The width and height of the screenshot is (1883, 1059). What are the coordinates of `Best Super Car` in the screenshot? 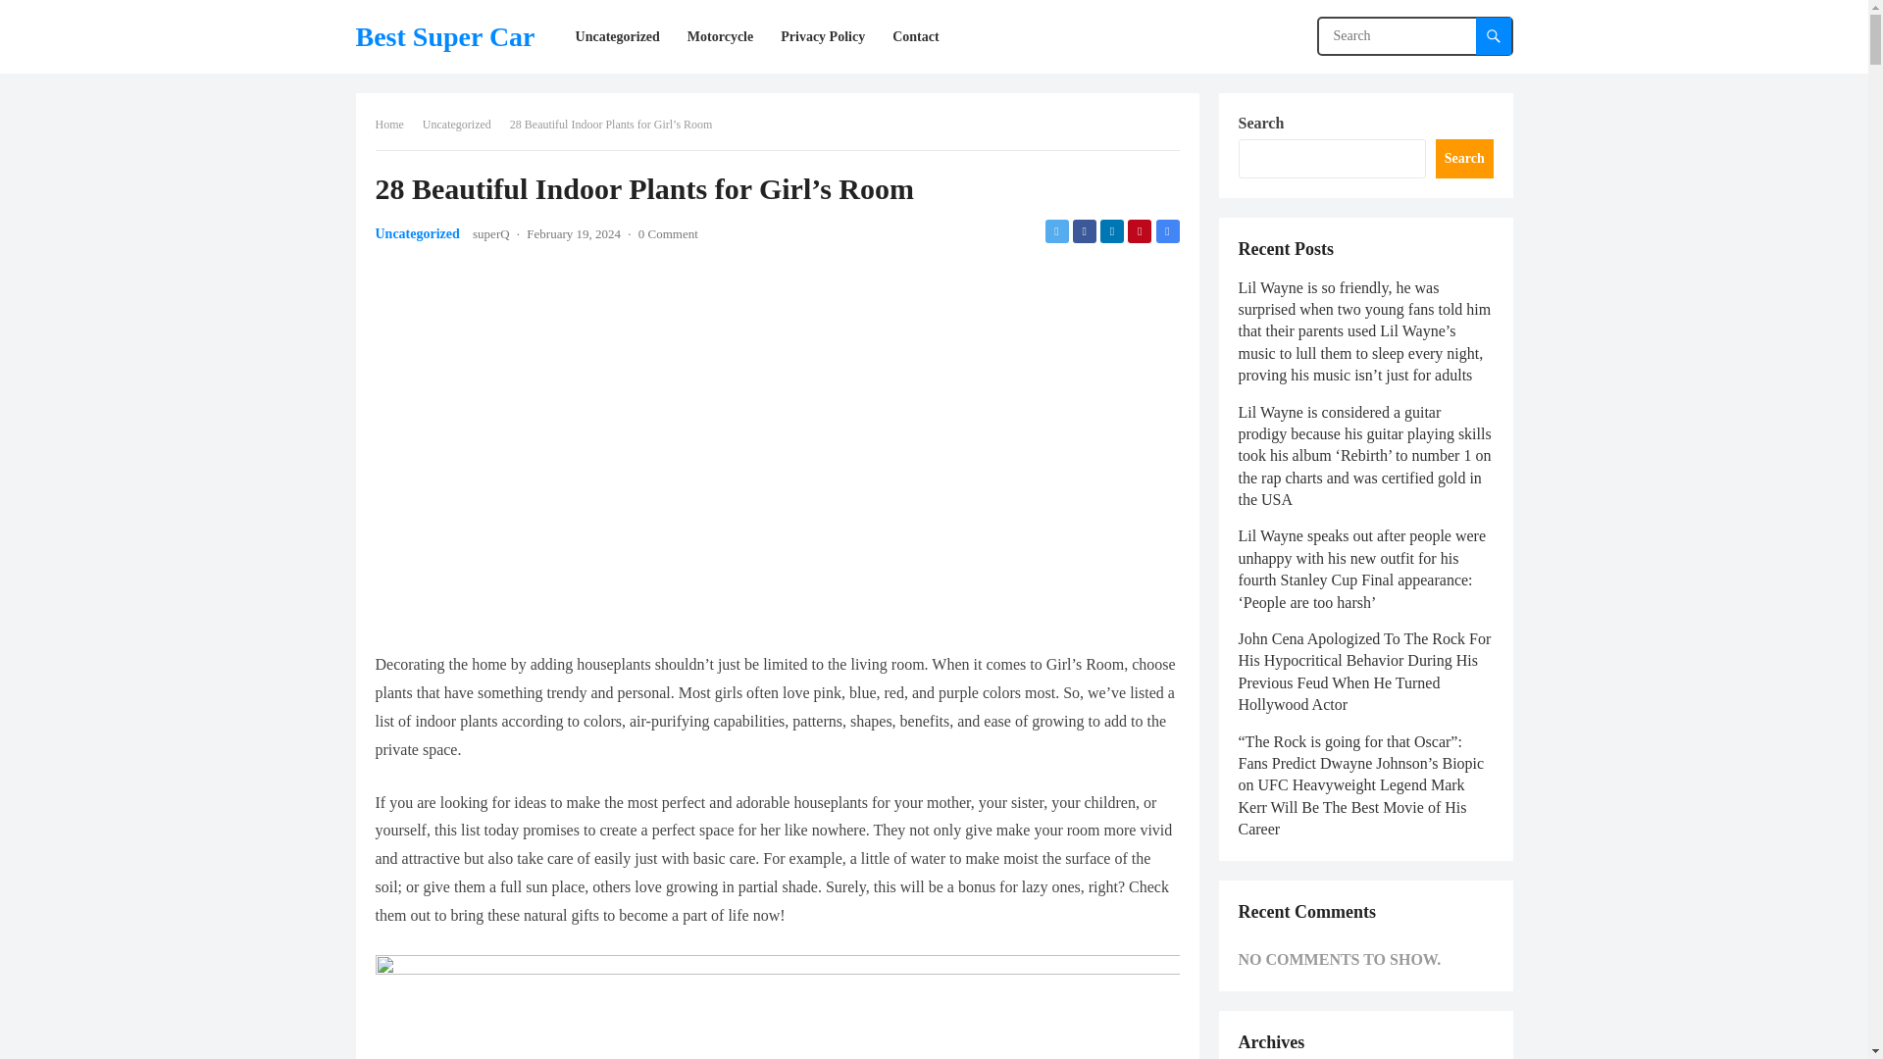 It's located at (445, 36).